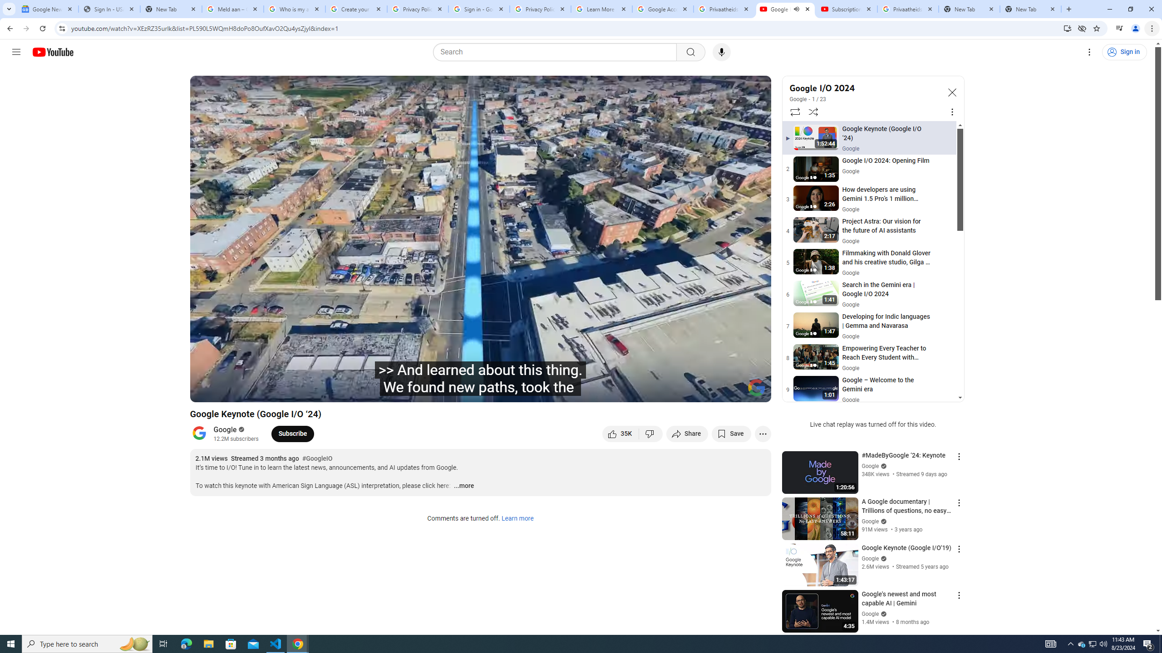  I want to click on Learn more, so click(517, 519).